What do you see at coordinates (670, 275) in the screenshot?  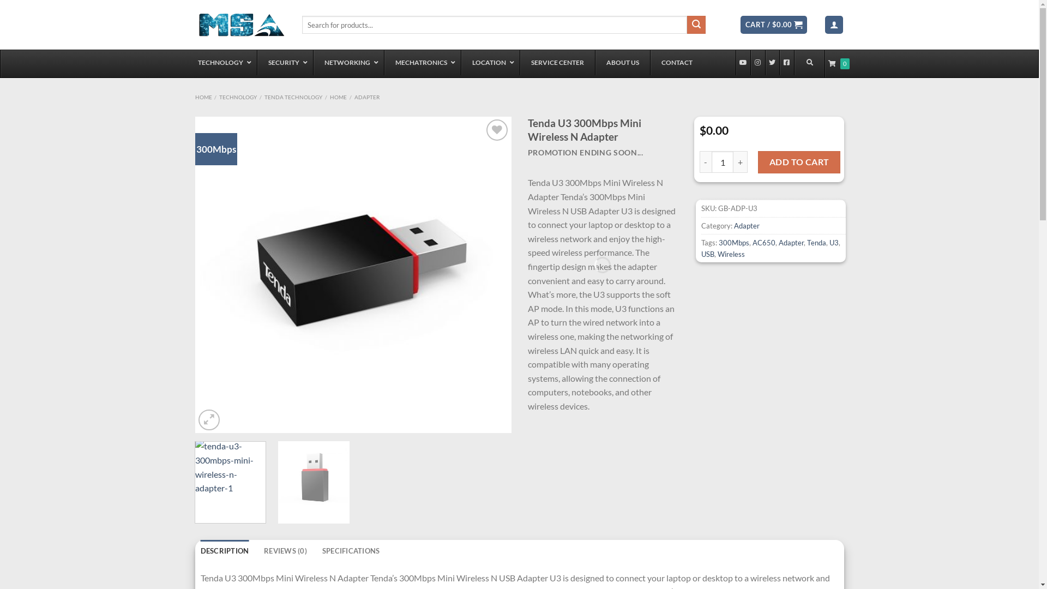 I see `tenda-u3-300mbps-mini-wireless-n-adapter` at bounding box center [670, 275].